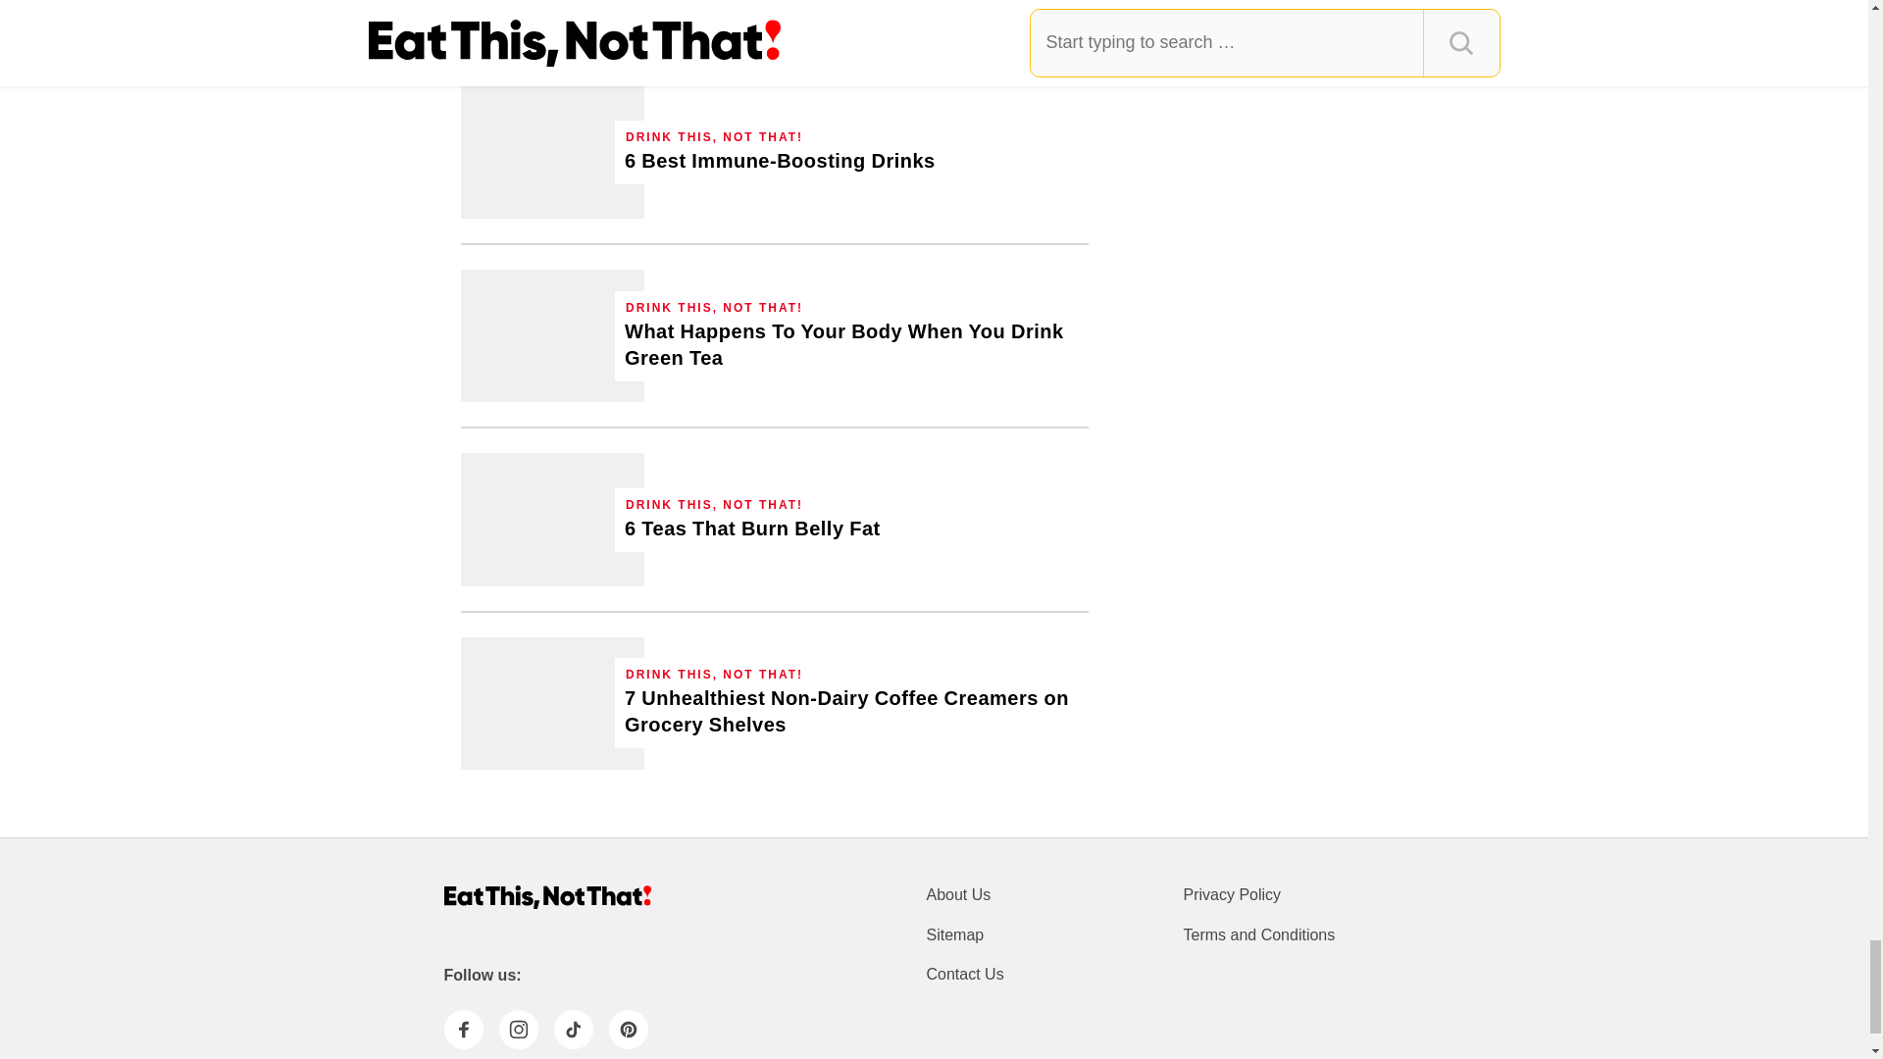 This screenshot has height=1059, width=1883. I want to click on 7 Unhealthiest Non-Dairy Coffee Creamers on Grocery Shelves, so click(552, 704).